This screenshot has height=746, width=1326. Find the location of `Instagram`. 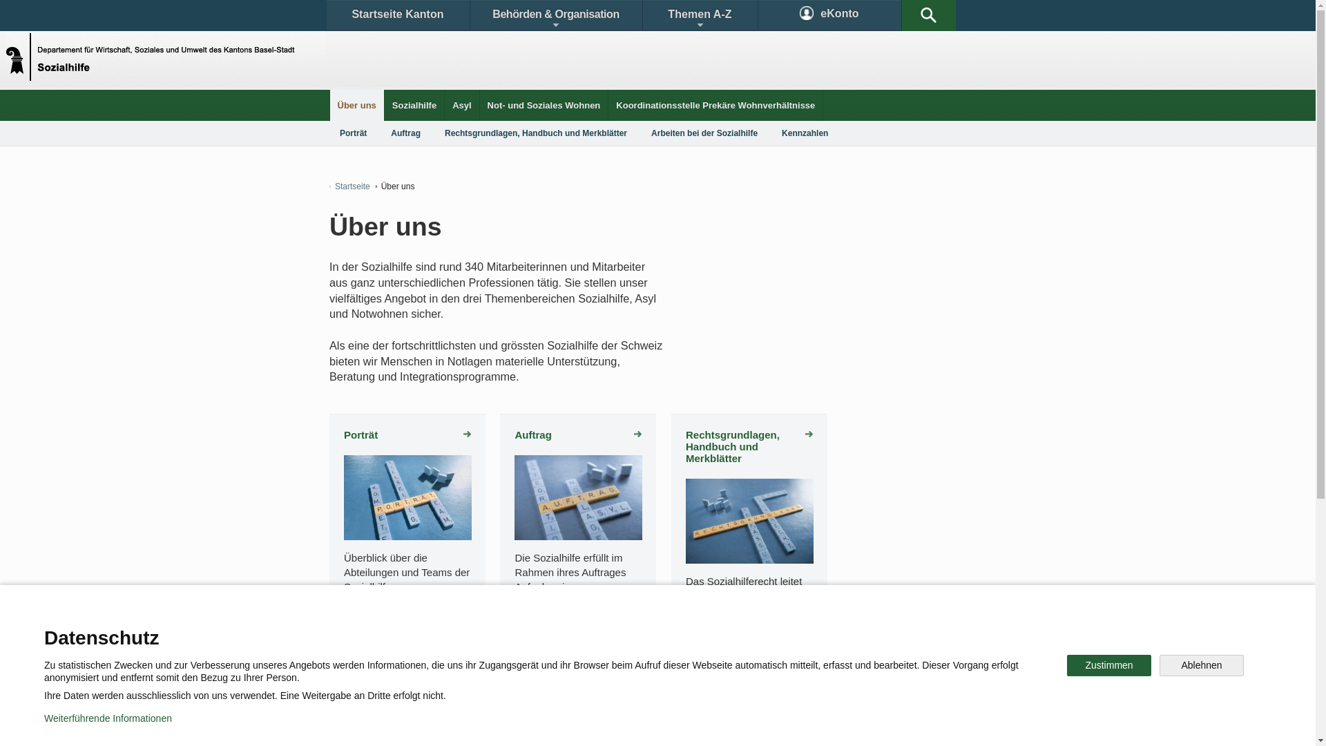

Instagram is located at coordinates (673, 680).